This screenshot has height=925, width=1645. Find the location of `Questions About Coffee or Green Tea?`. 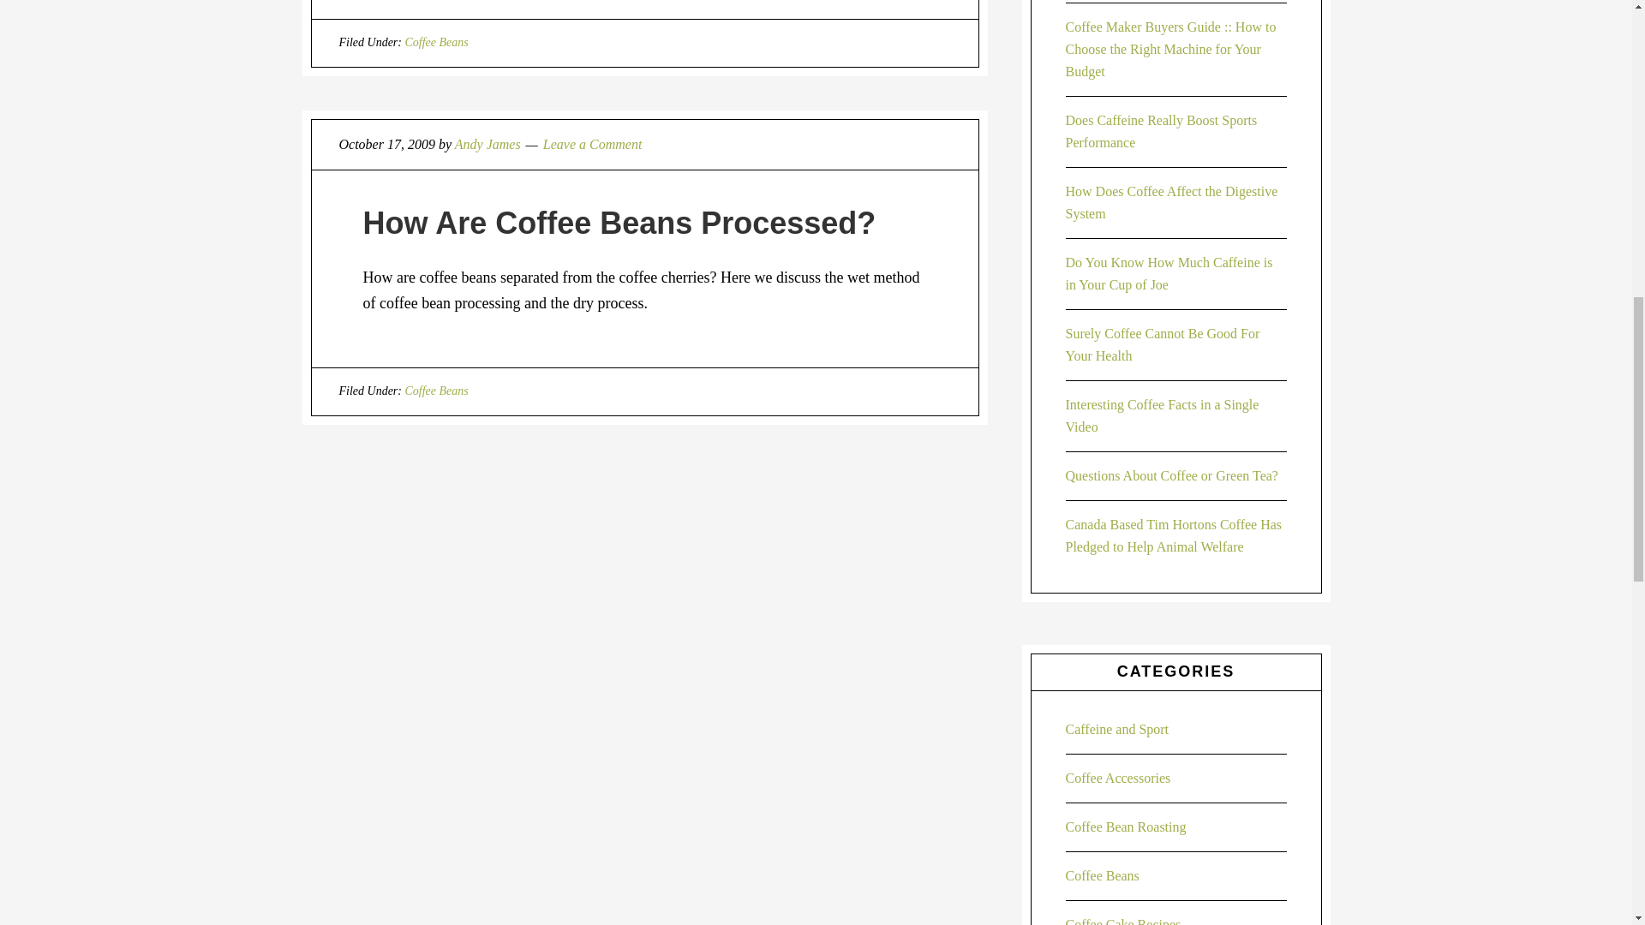

Questions About Coffee or Green Tea? is located at coordinates (1172, 474).